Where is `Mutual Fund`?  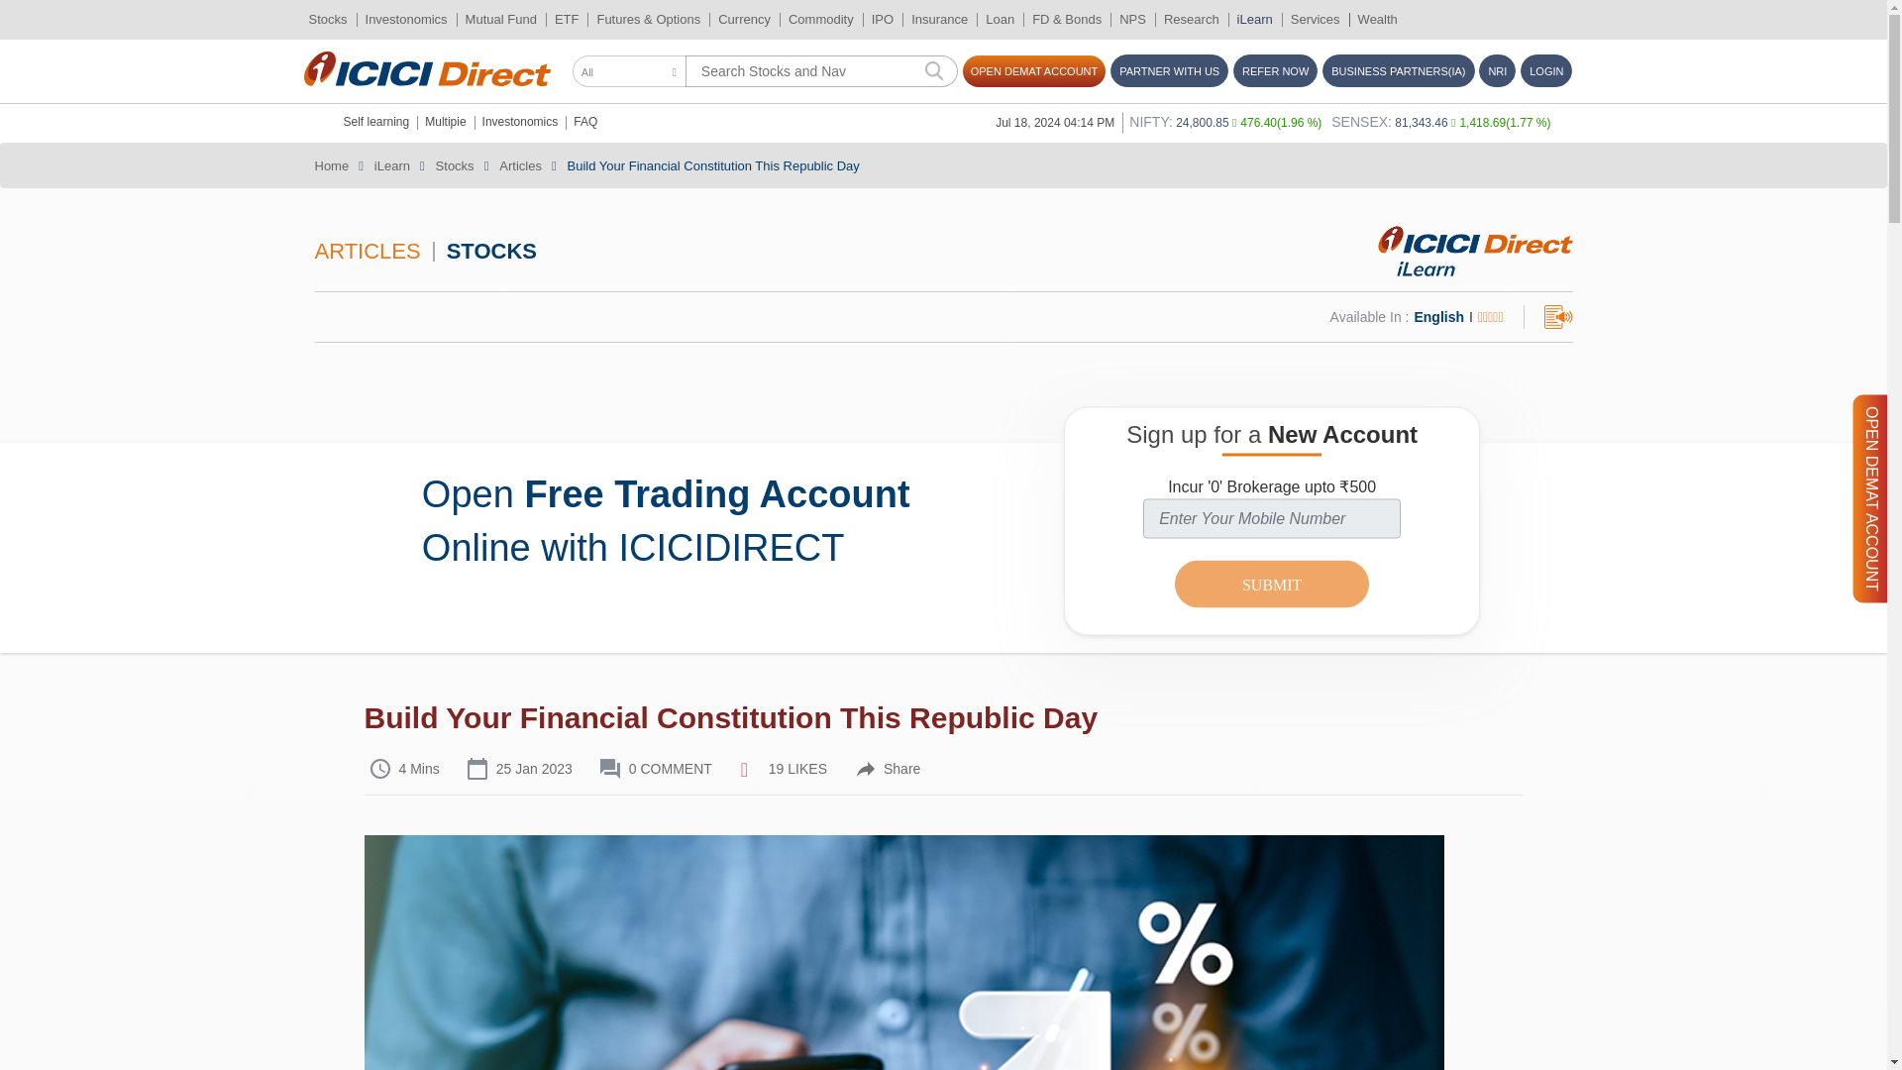 Mutual Fund is located at coordinates (501, 20).